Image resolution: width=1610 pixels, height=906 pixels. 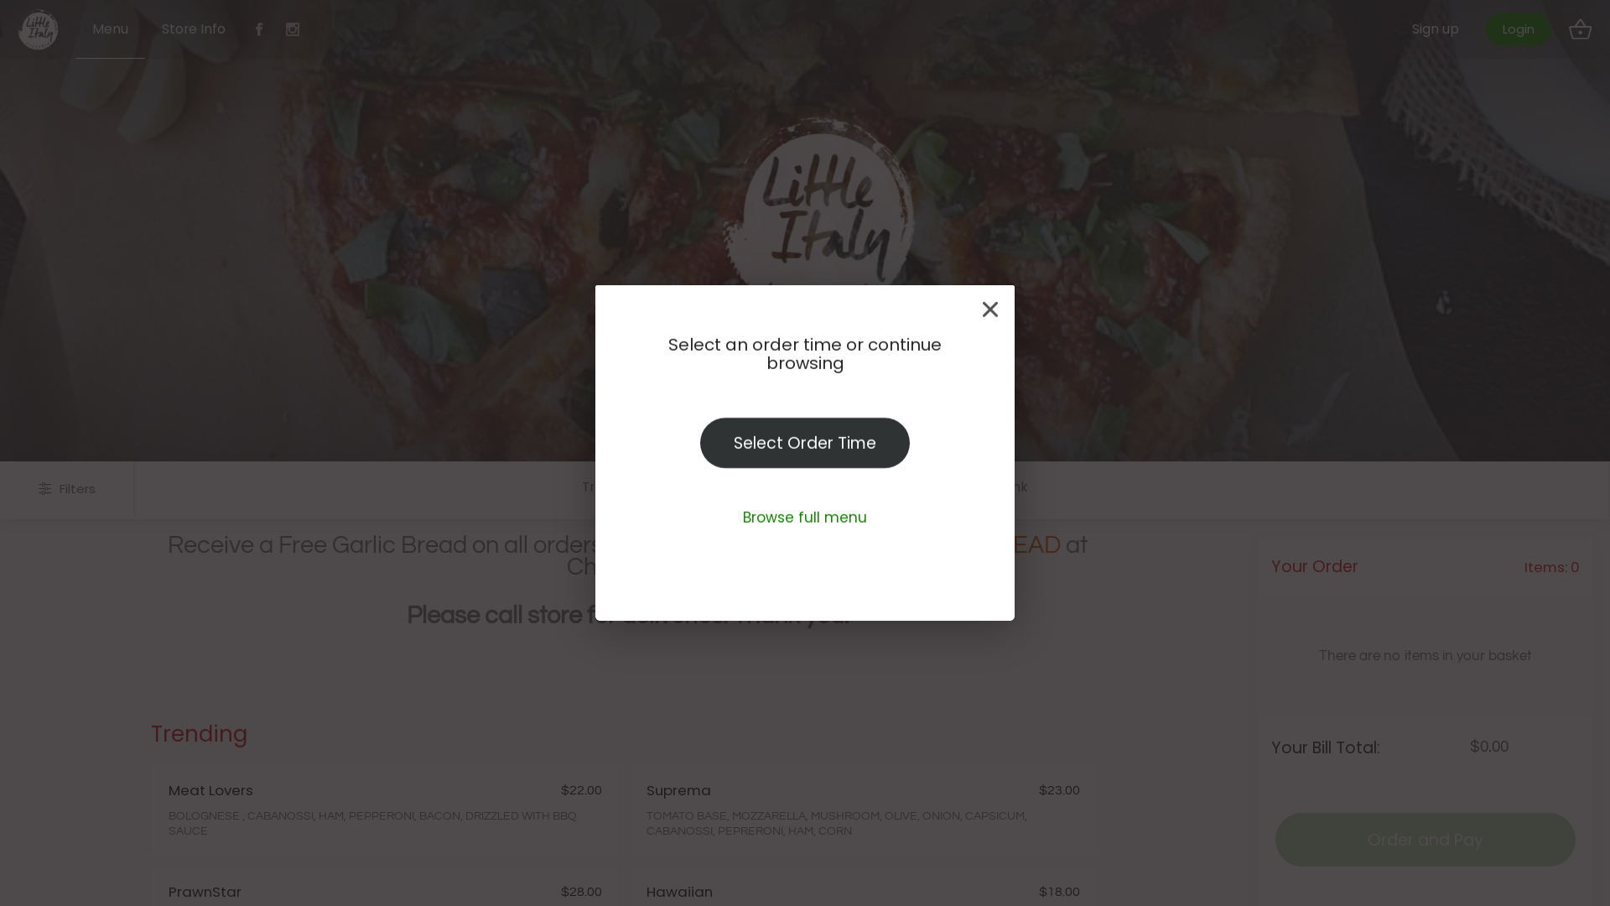 What do you see at coordinates (802, 232) in the screenshot?
I see `HungryHungry logo` at bounding box center [802, 232].